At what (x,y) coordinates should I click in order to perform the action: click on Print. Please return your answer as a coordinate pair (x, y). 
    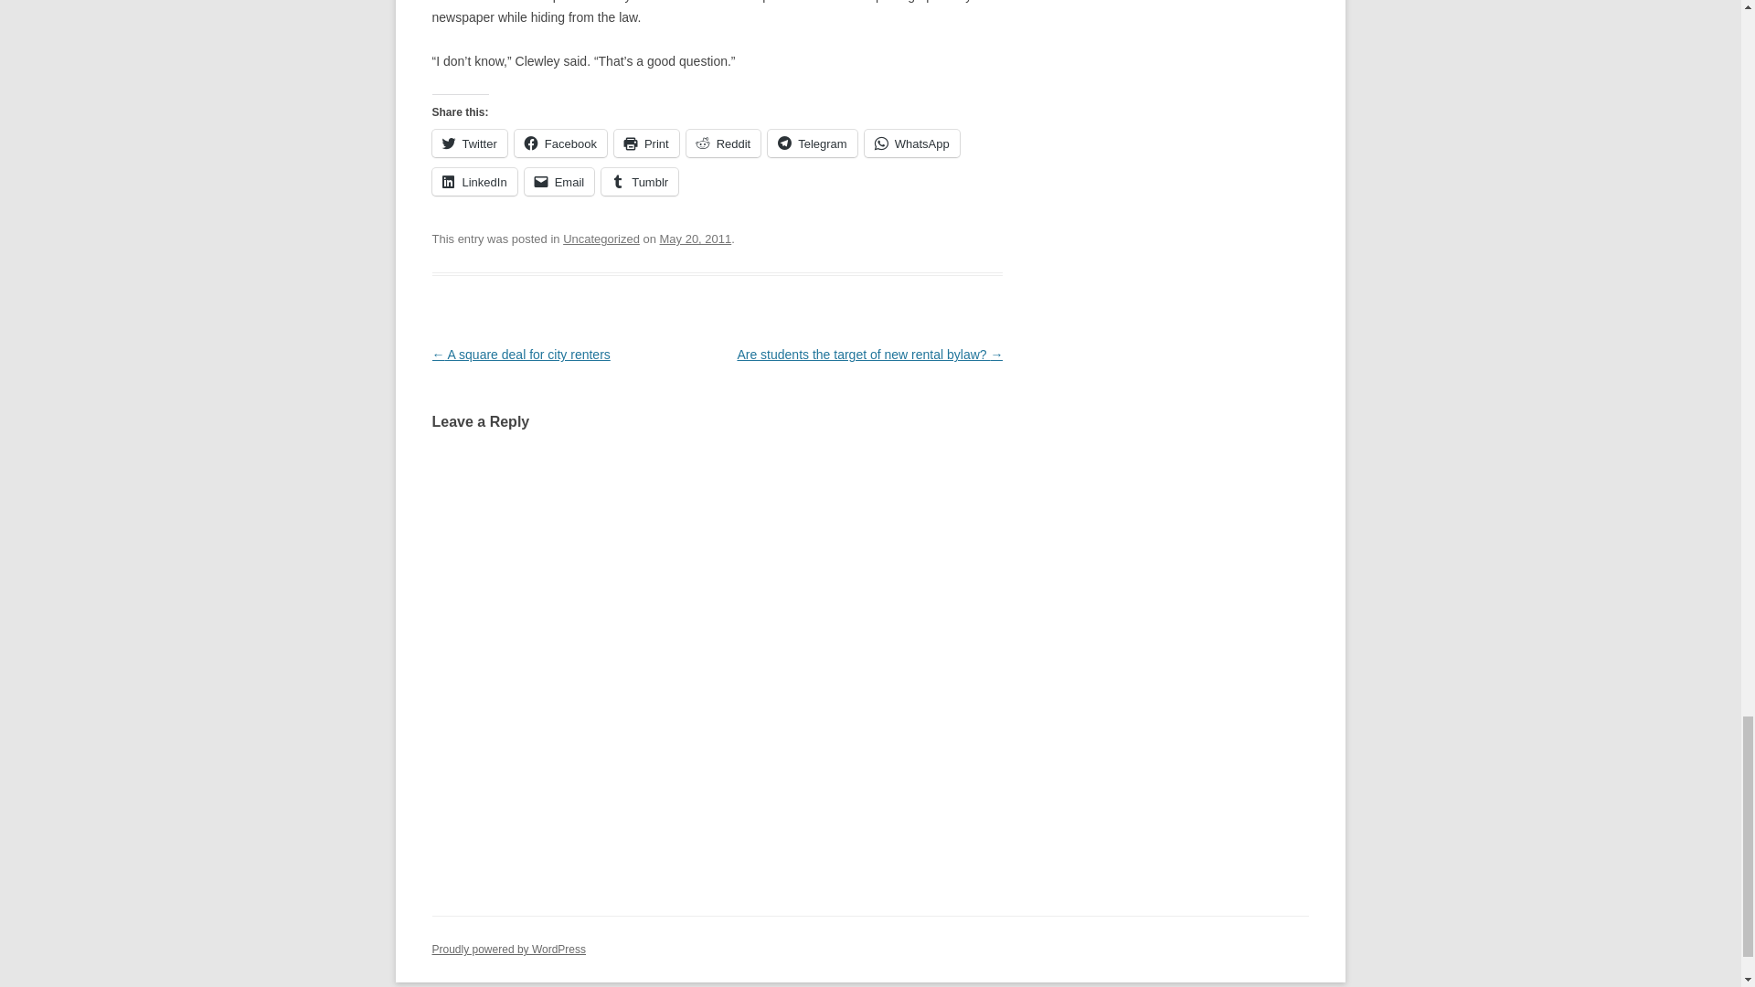
    Looking at the image, I should click on (647, 143).